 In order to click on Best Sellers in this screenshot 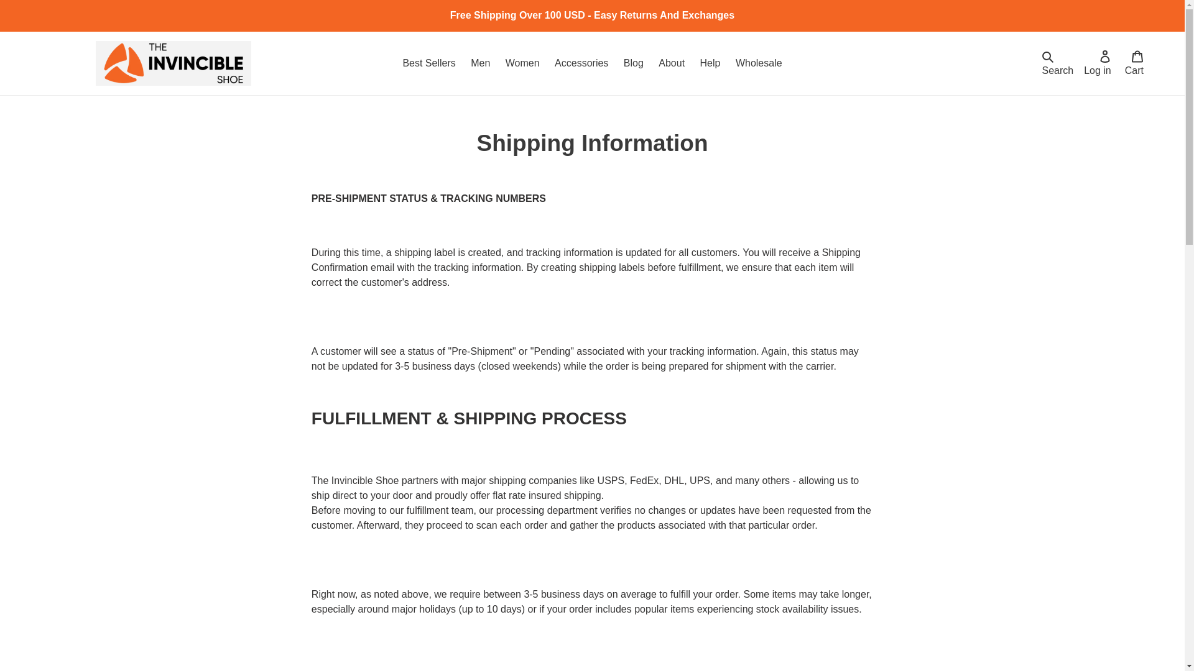, I will do `click(428, 63)`.